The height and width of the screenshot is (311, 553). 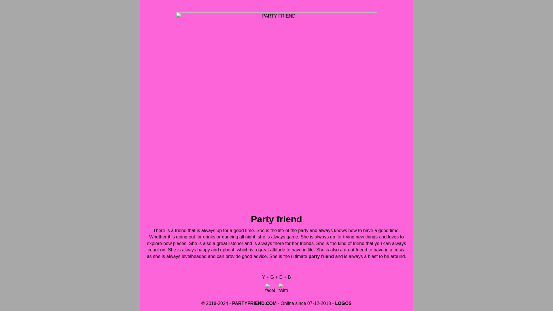 I want to click on twitter, so click(x=283, y=288).